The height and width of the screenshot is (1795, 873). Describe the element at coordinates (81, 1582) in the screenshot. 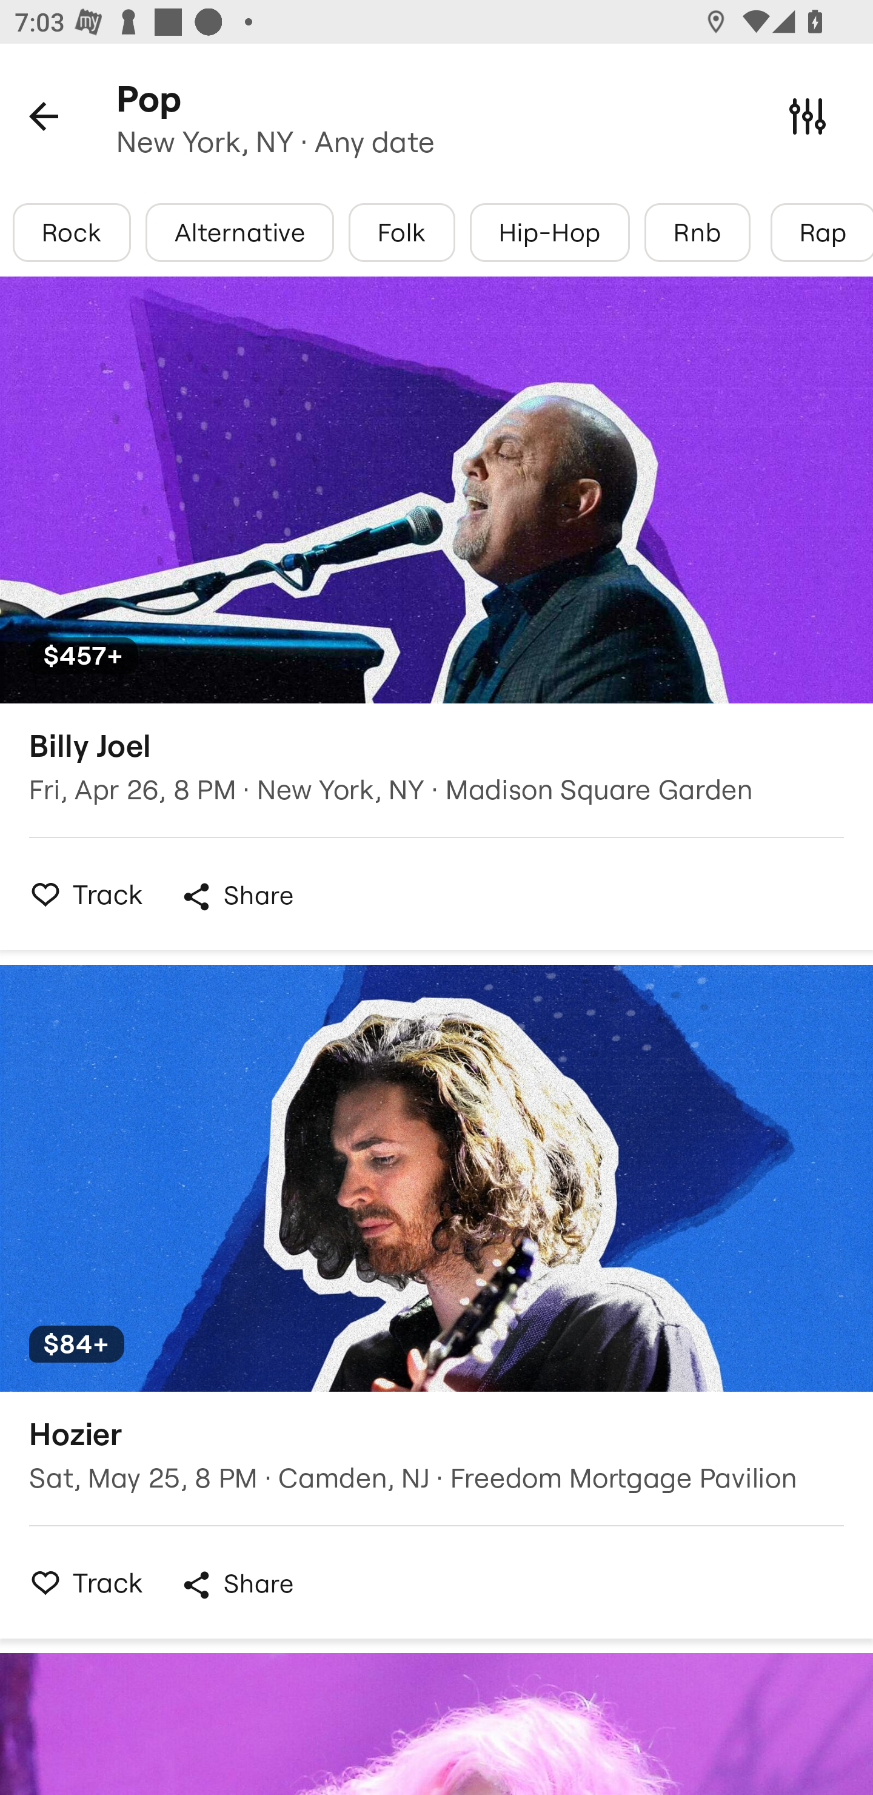

I see `Track` at that location.